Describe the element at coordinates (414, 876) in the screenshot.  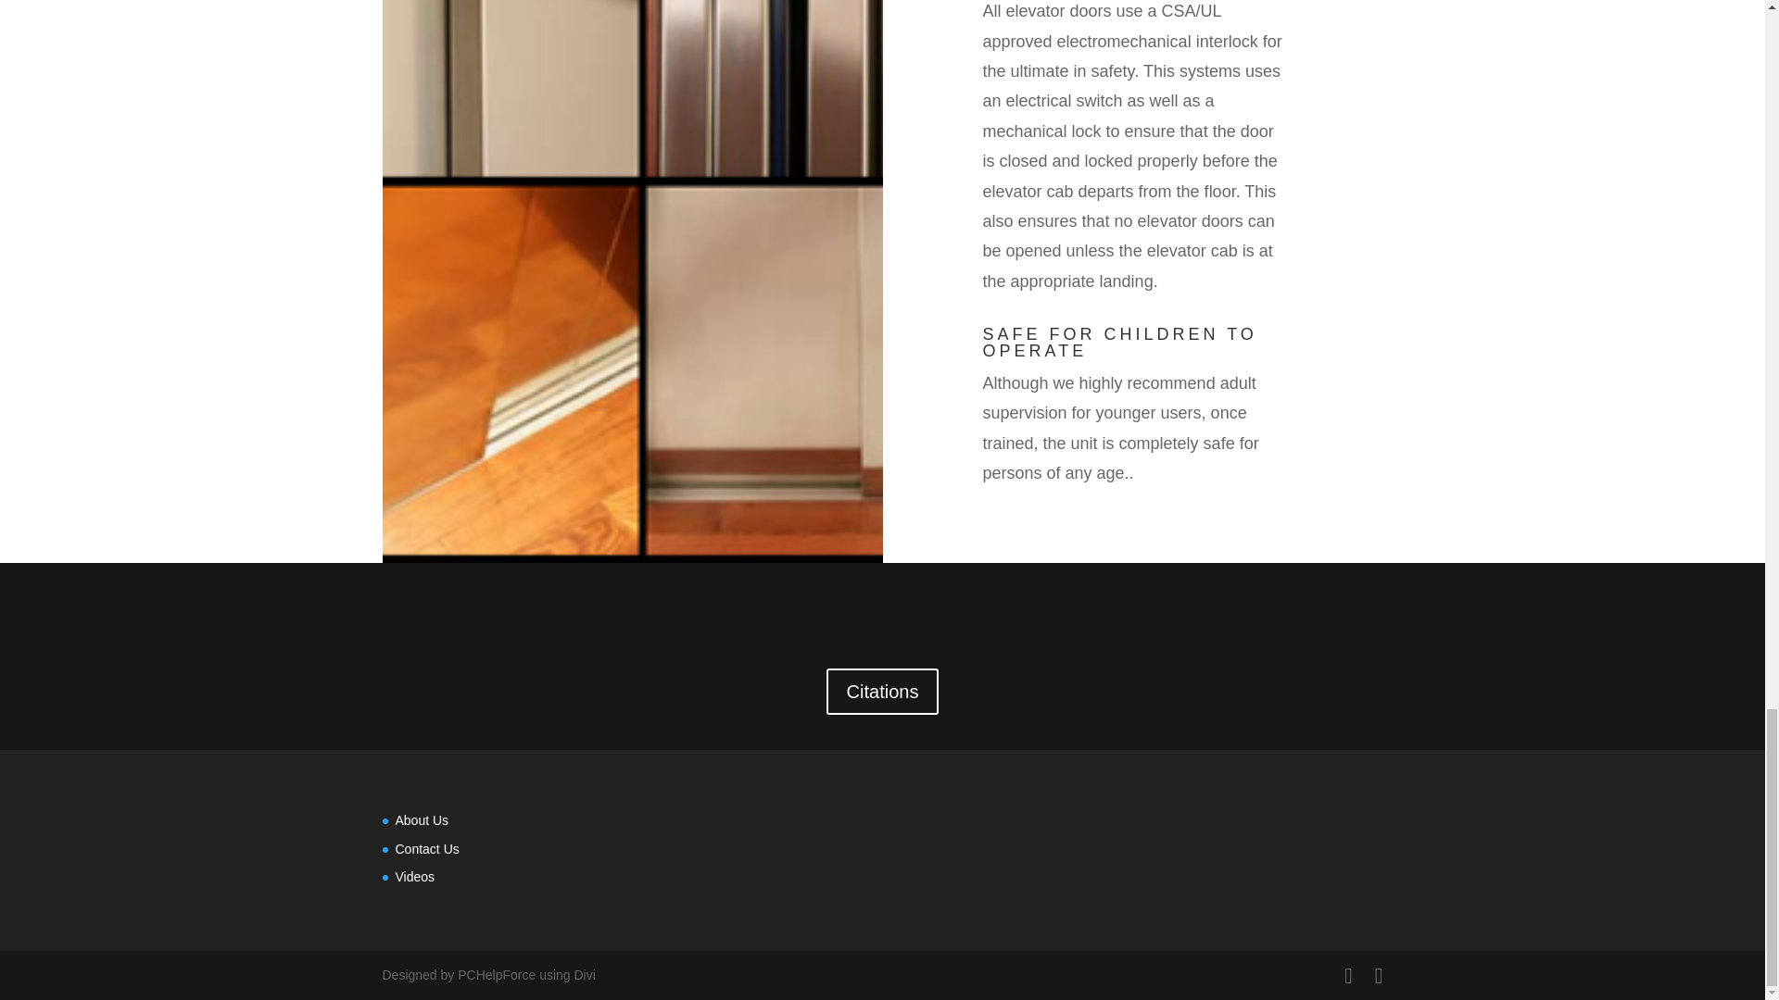
I see `Videos` at that location.